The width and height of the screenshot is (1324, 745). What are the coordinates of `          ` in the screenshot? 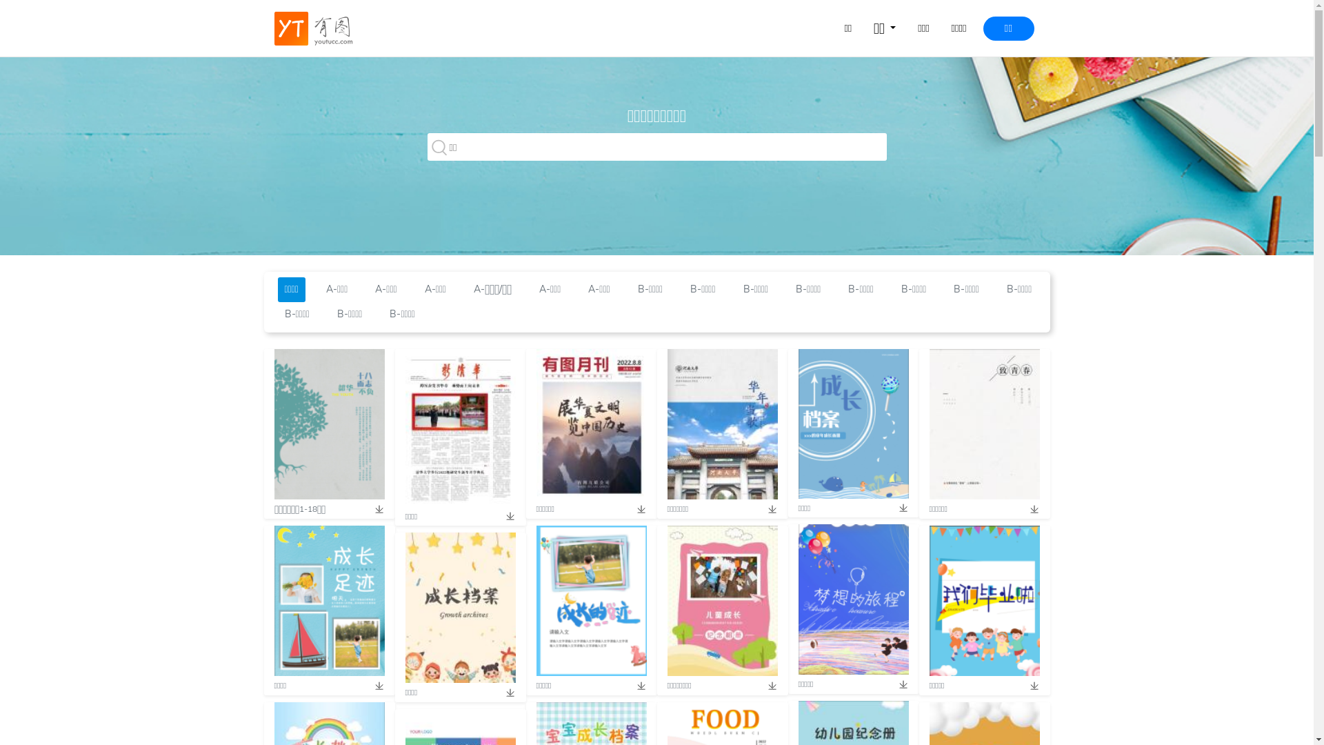 It's located at (1030, 509).